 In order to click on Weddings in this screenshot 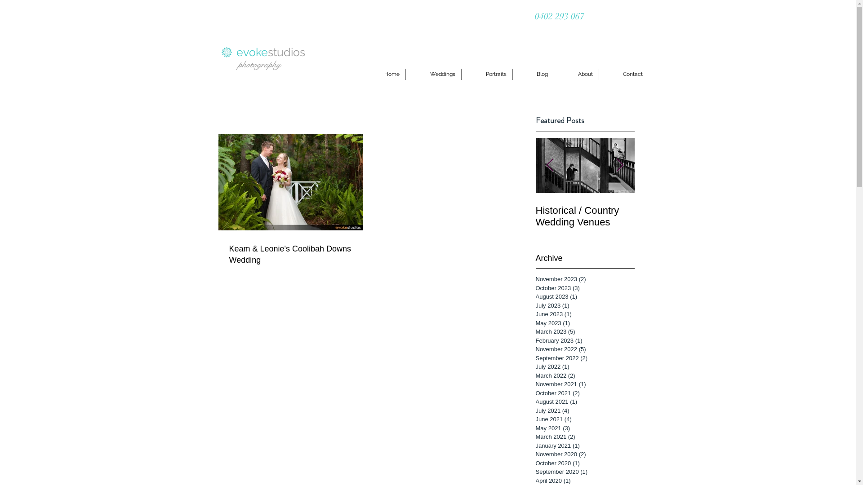, I will do `click(433, 75)`.